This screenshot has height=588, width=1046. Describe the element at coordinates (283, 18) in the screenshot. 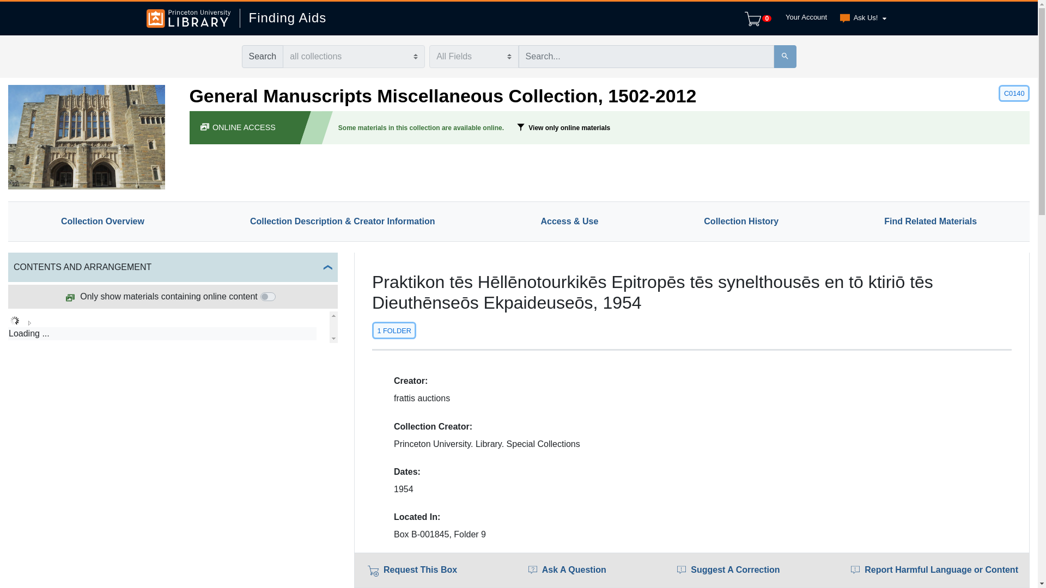

I see `Finding Aids` at that location.